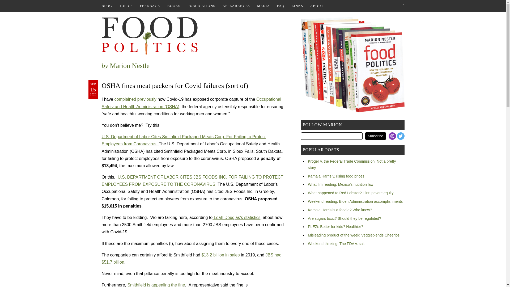  I want to click on TOPICS, so click(126, 6).